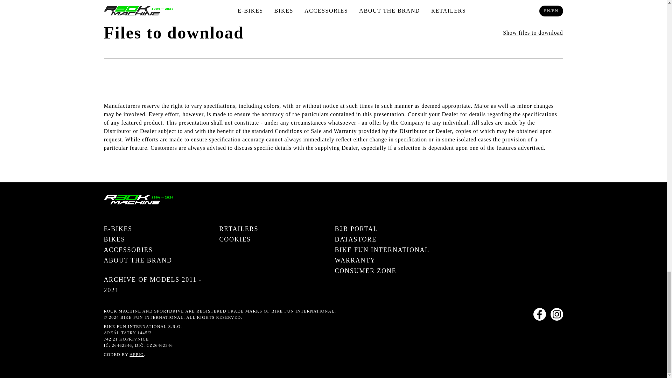  Describe the element at coordinates (356, 239) in the screenshot. I see `DATASTORE` at that location.